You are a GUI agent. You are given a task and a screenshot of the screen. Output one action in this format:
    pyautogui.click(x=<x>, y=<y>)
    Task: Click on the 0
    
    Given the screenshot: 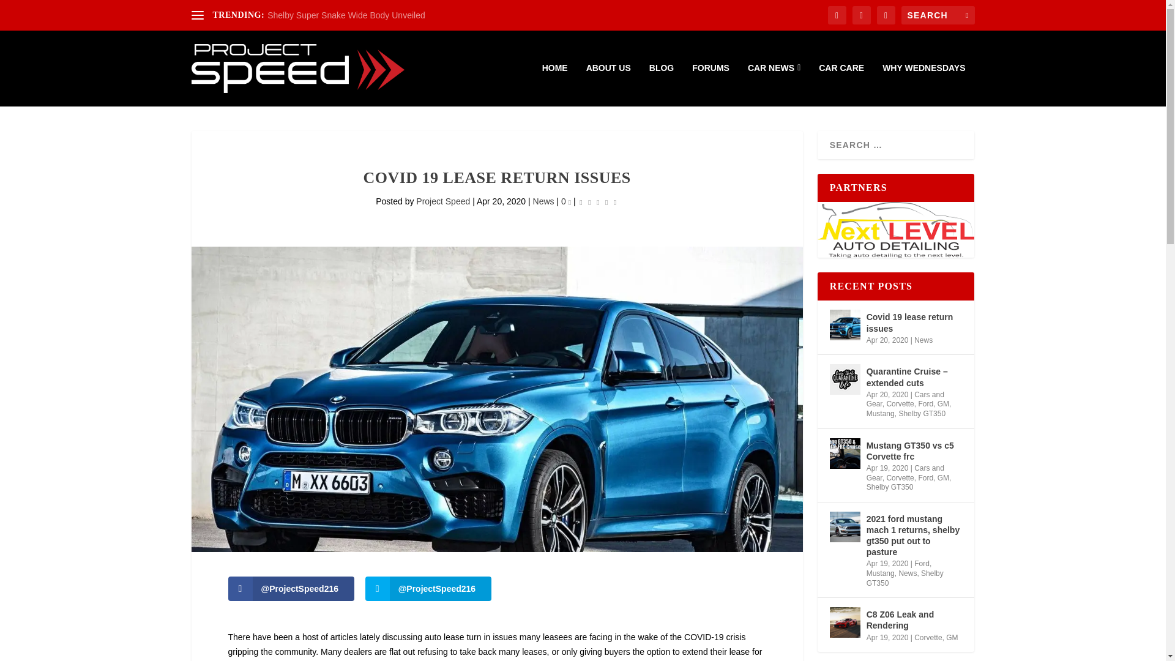 What is the action you would take?
    pyautogui.click(x=566, y=201)
    